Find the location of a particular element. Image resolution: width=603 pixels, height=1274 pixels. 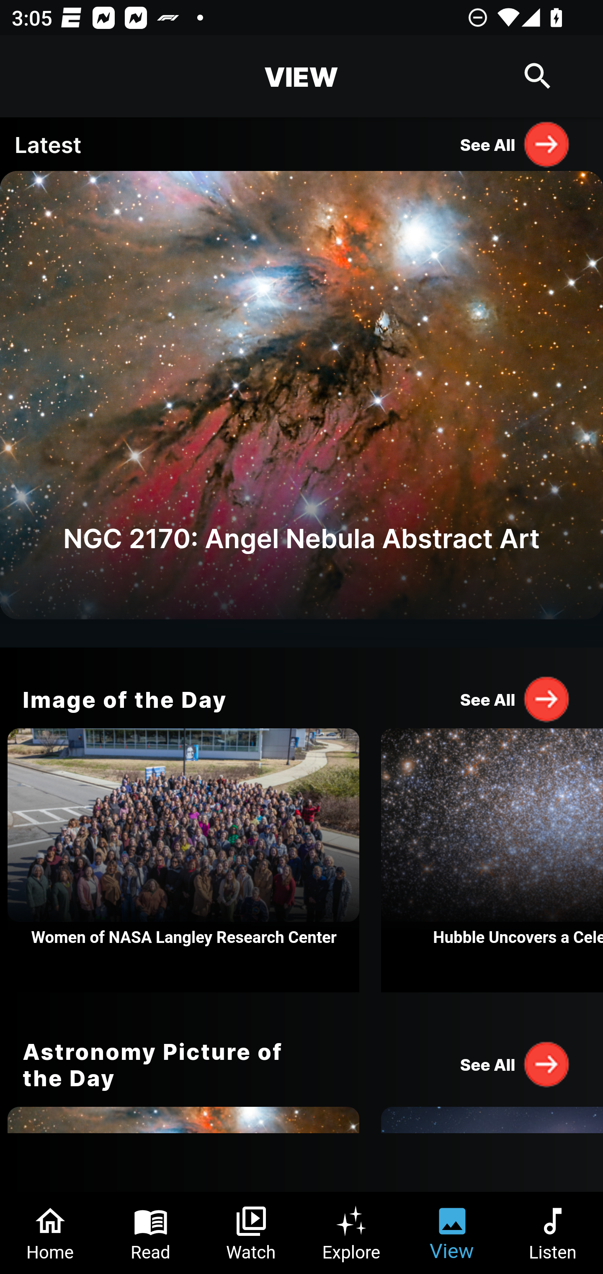

Explore
Tab 4 of 6 is located at coordinates (352, 1233).